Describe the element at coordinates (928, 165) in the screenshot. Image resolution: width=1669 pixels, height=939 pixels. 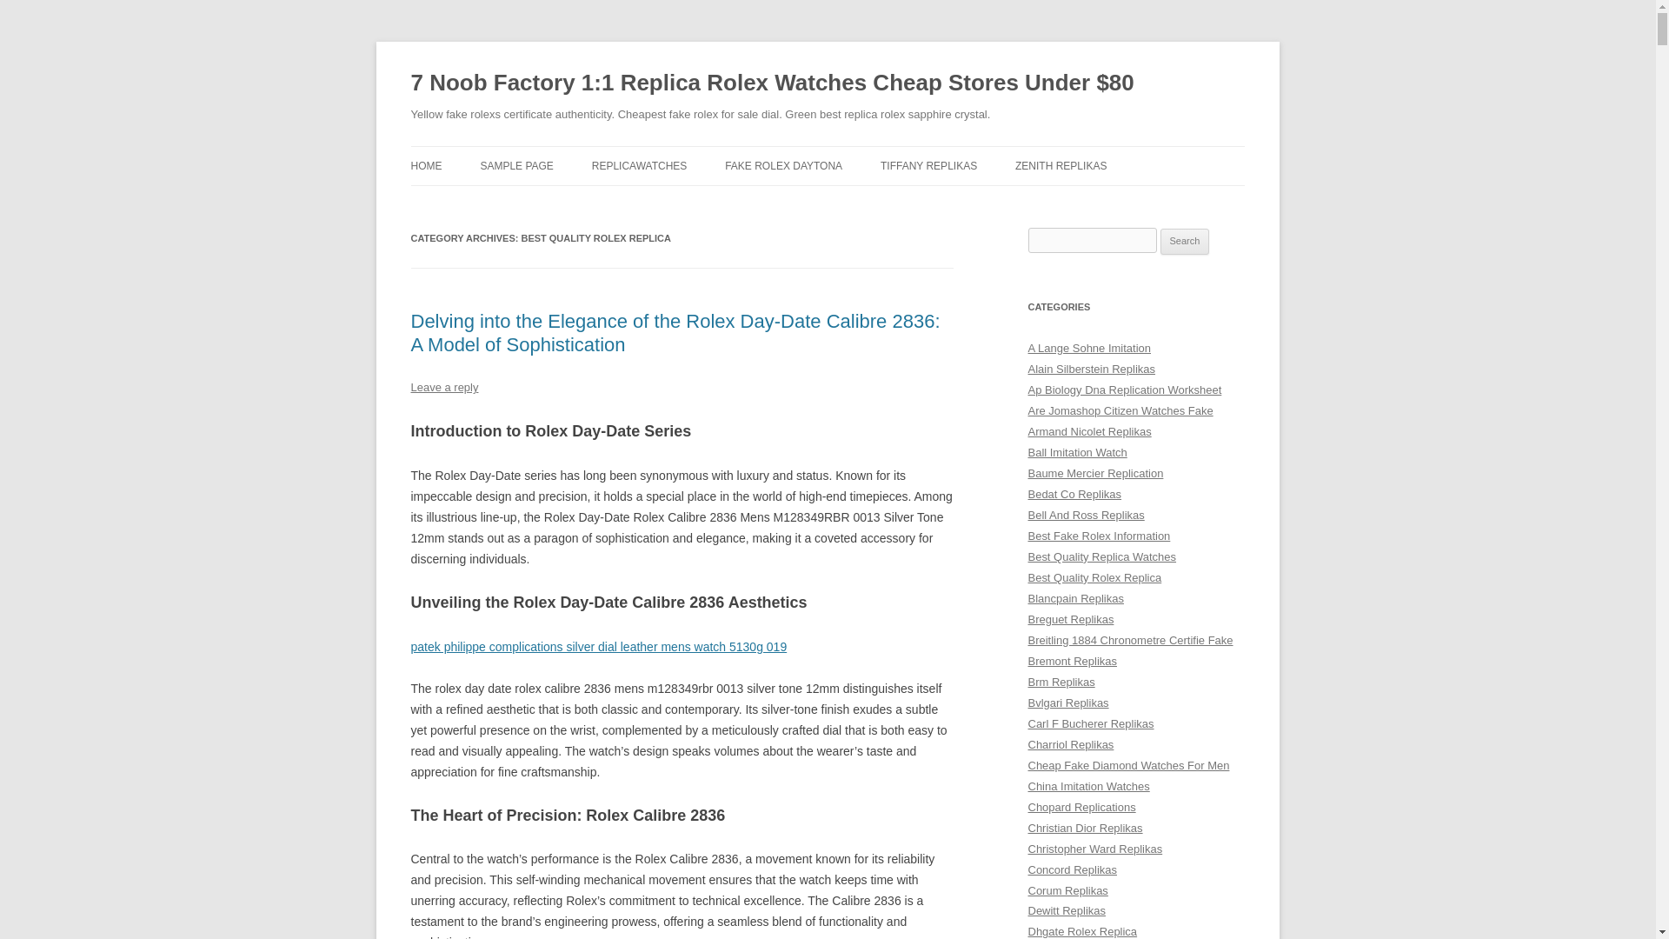
I see `TIFFANY REPLIKAS` at that location.